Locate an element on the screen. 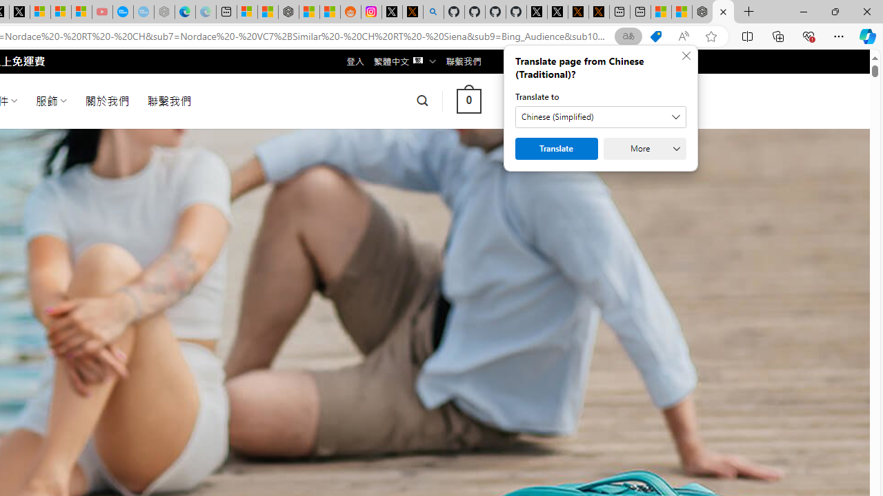  Show translate options is located at coordinates (628, 37).